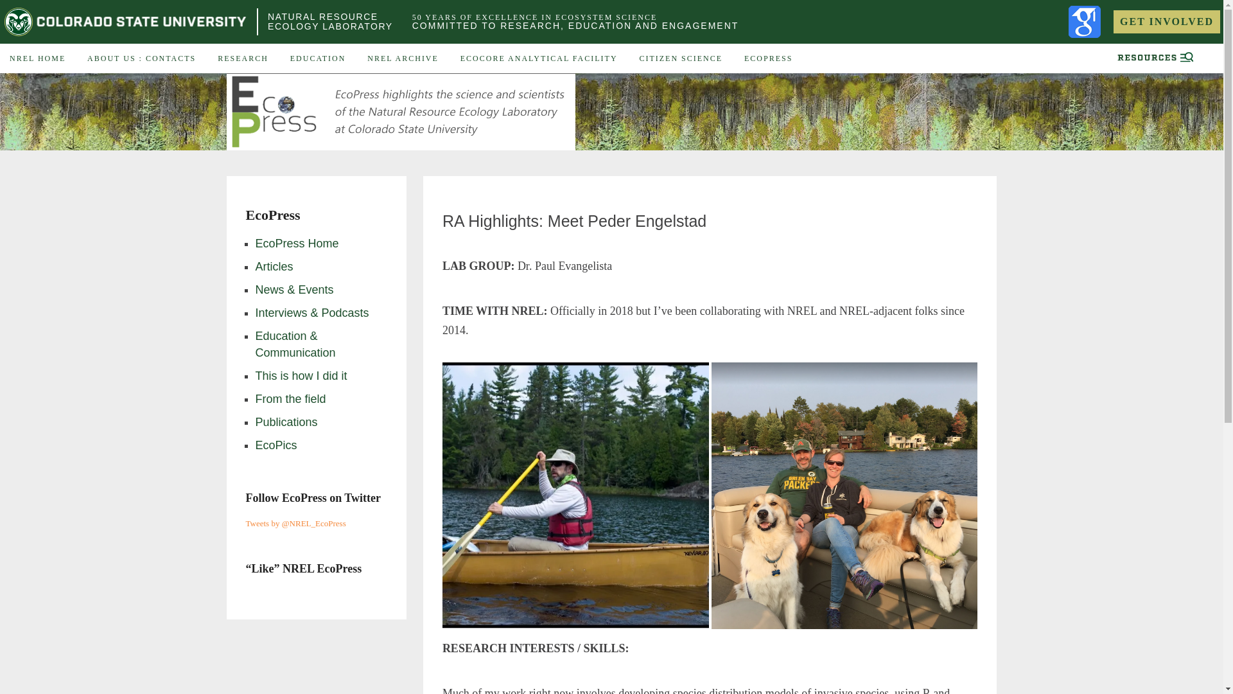 The height and width of the screenshot is (694, 1233). Describe the element at coordinates (1166, 22) in the screenshot. I see `RESEARCH` at that location.